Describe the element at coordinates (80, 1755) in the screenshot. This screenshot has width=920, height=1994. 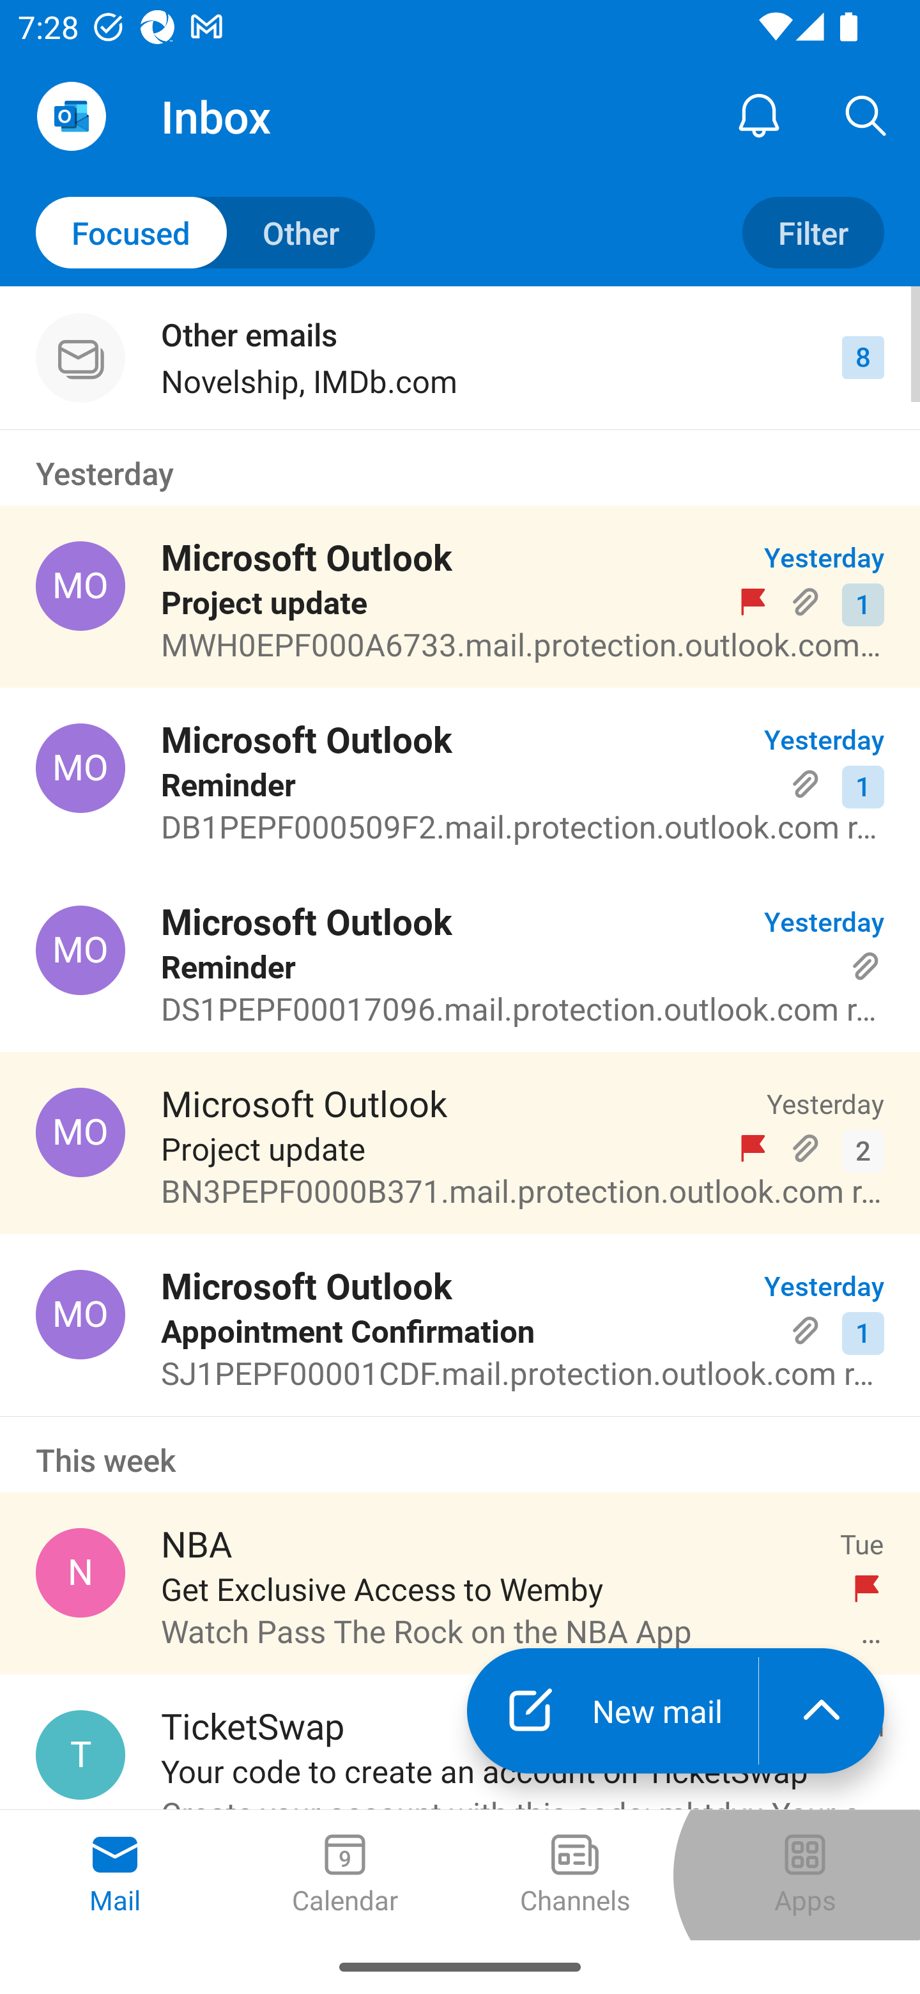
I see `TicketSwap, info@ticketswap.com` at that location.